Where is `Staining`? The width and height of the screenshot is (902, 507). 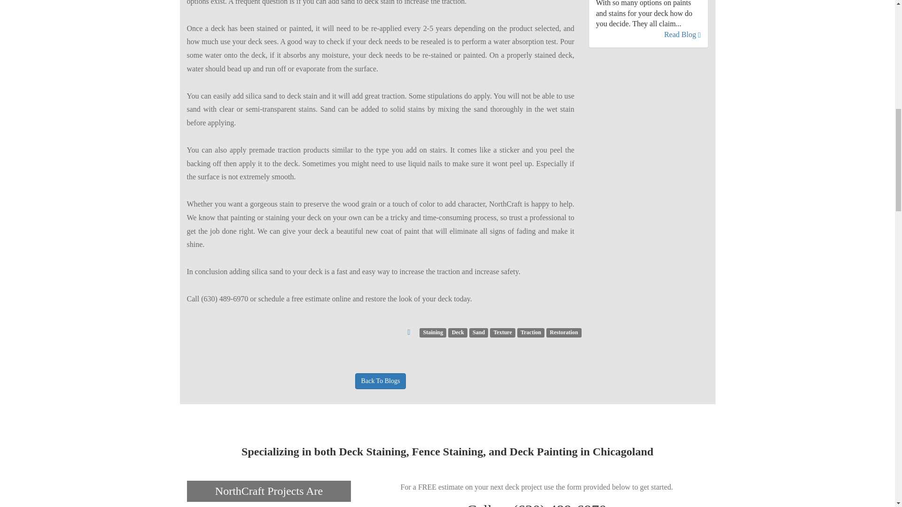
Staining is located at coordinates (433, 331).